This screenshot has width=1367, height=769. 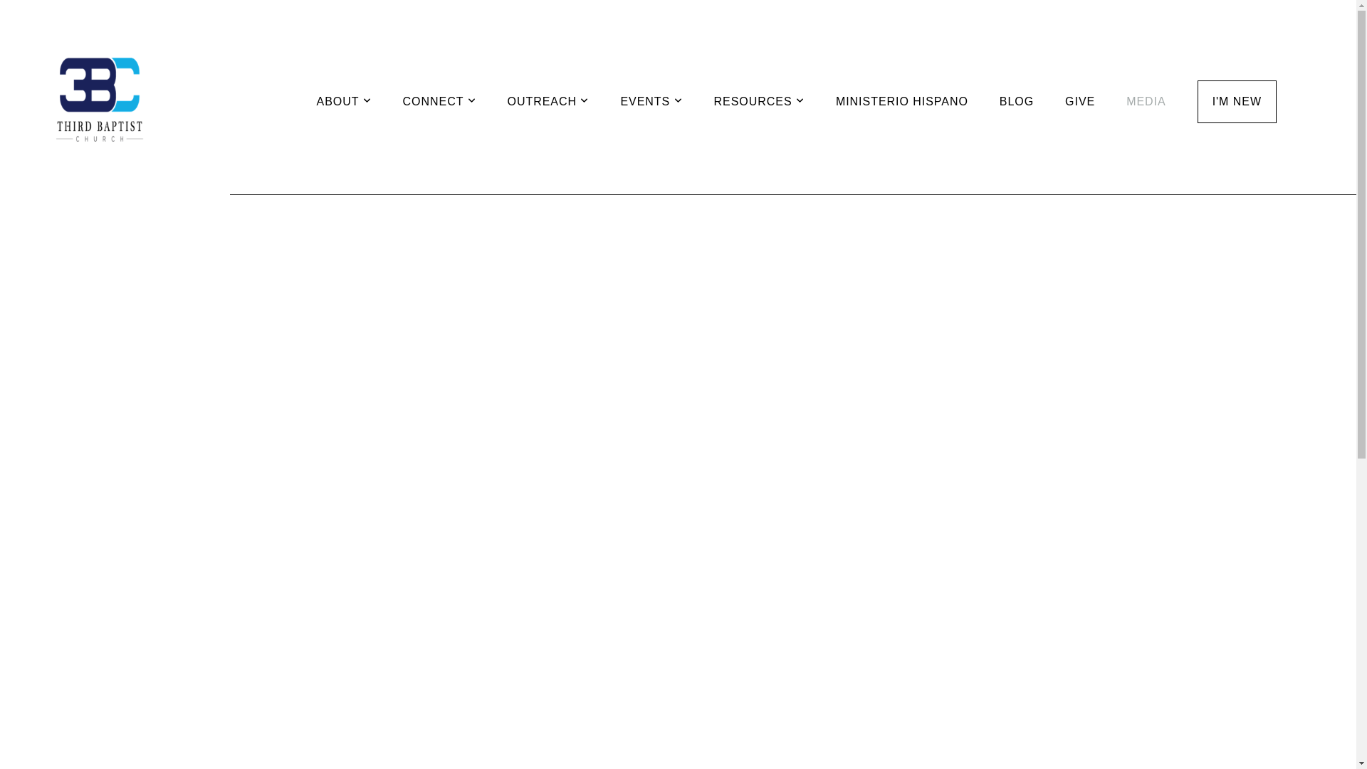 What do you see at coordinates (1017, 102) in the screenshot?
I see `BLOG` at bounding box center [1017, 102].